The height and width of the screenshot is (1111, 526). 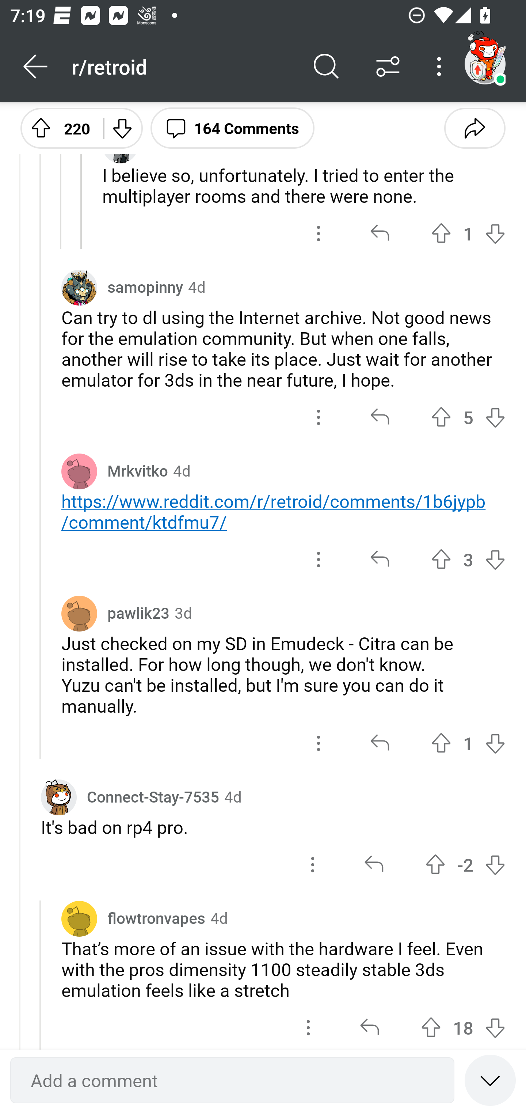 I want to click on Custom avatar, so click(x=59, y=797).